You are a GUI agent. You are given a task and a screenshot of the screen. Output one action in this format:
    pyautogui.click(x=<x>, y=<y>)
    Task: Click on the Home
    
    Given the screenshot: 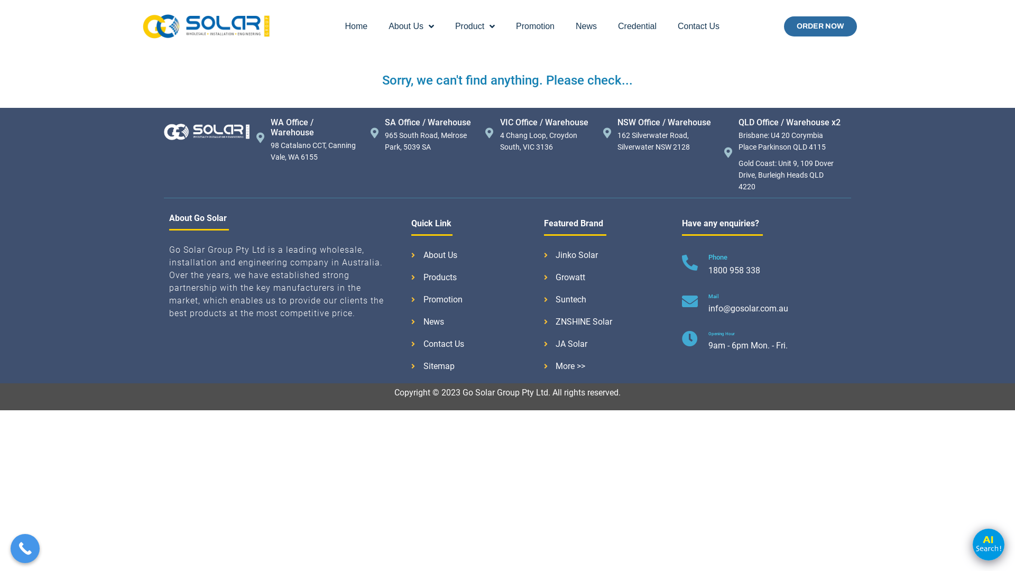 What is the action you would take?
    pyautogui.click(x=356, y=26)
    